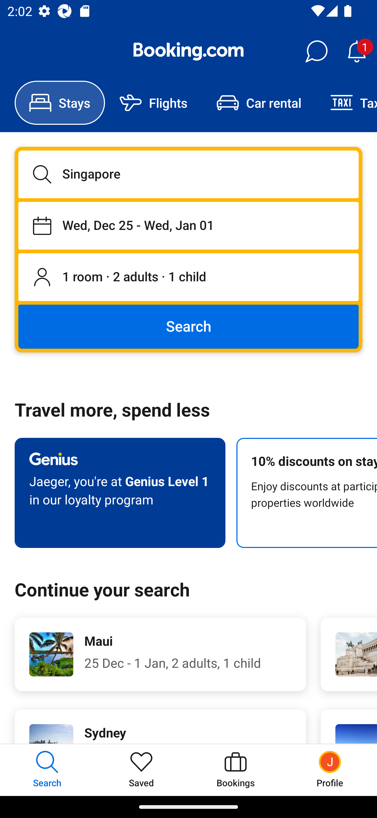 The image size is (377, 818). I want to click on Maui 25 Dec - 1 Jan, 2 adults, 1 child, so click(160, 654).